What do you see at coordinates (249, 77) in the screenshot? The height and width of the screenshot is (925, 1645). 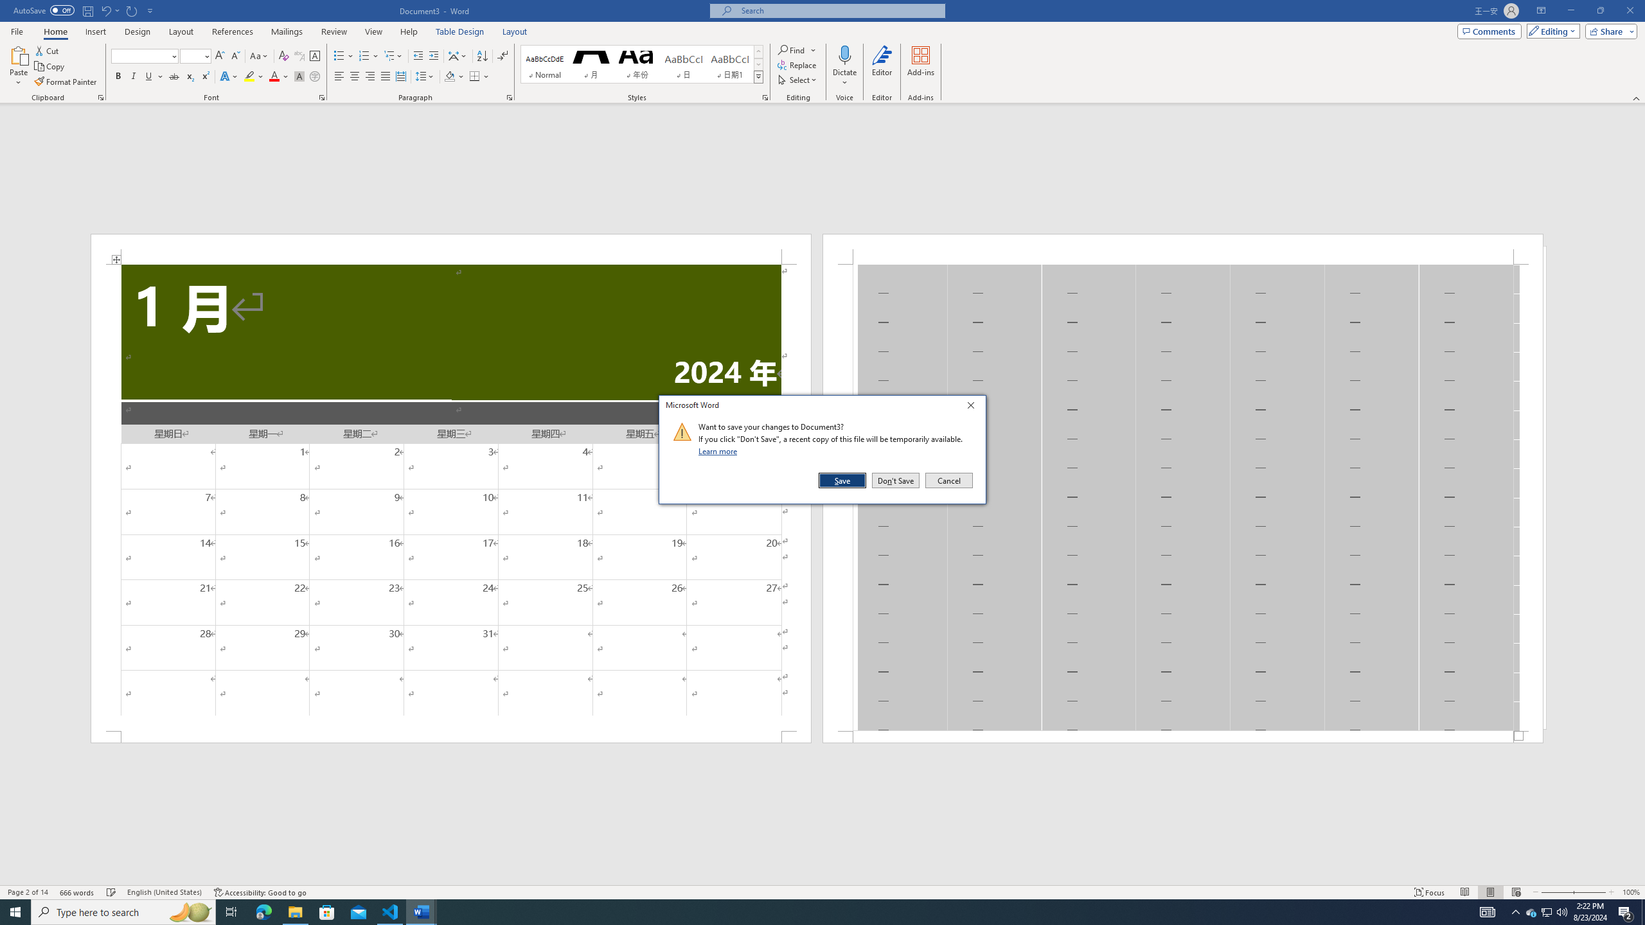 I see `Text Highlight Color Yellow` at bounding box center [249, 77].